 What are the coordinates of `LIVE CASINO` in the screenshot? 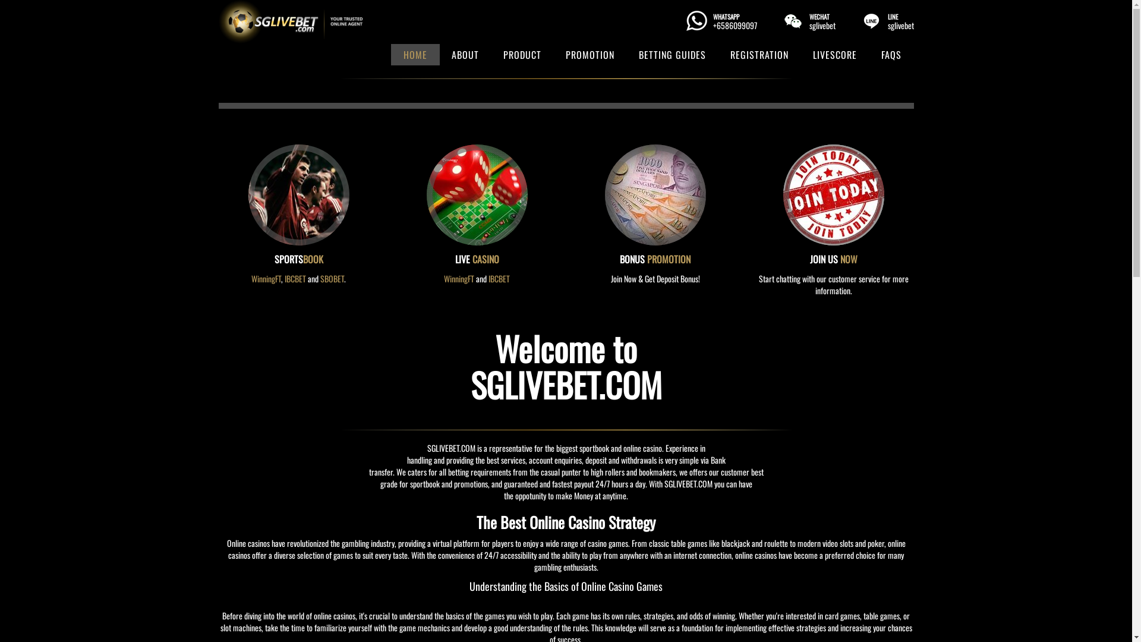 It's located at (477, 259).